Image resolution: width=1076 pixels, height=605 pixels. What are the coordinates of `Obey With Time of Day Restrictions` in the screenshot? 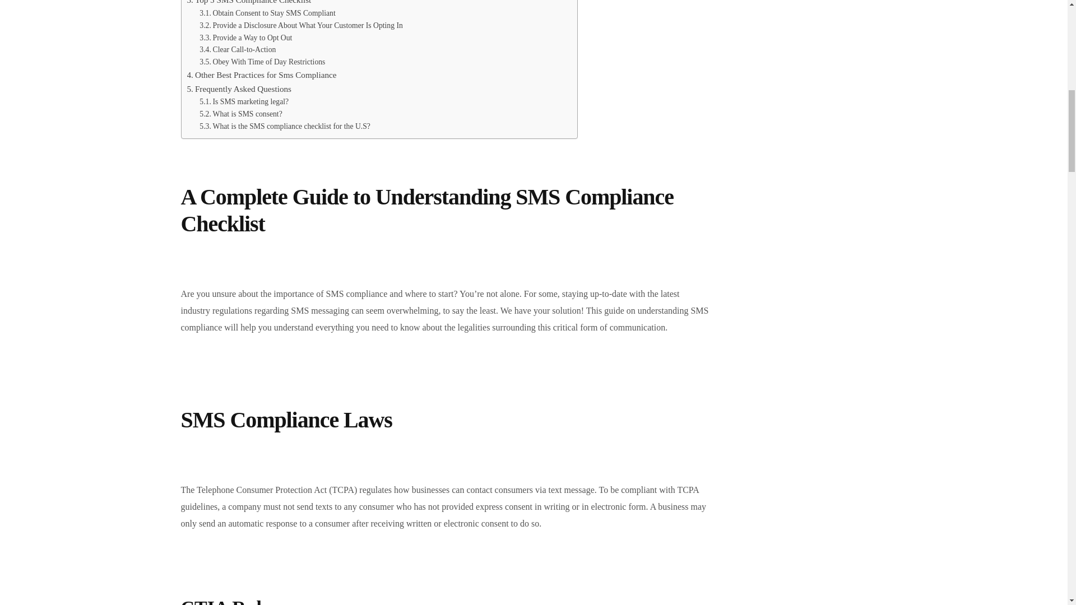 It's located at (262, 62).